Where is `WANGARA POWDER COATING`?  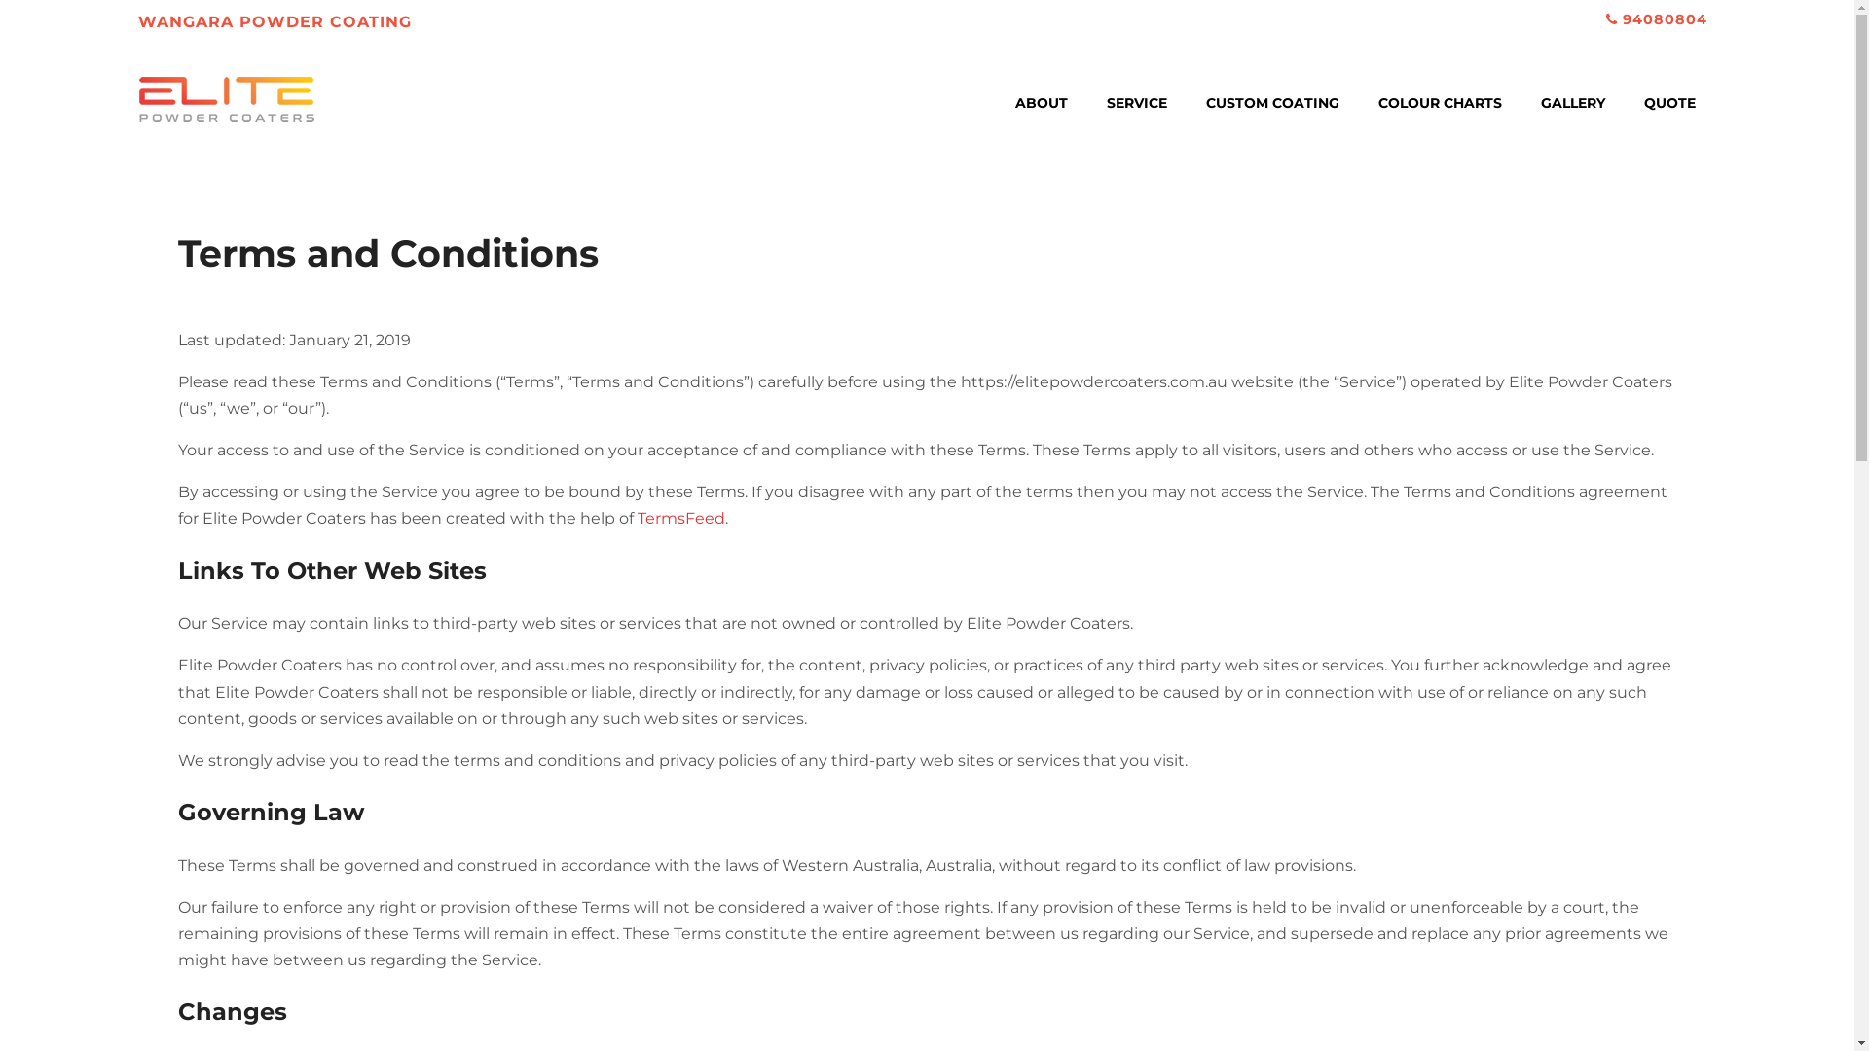
WANGARA POWDER COATING is located at coordinates (275, 18).